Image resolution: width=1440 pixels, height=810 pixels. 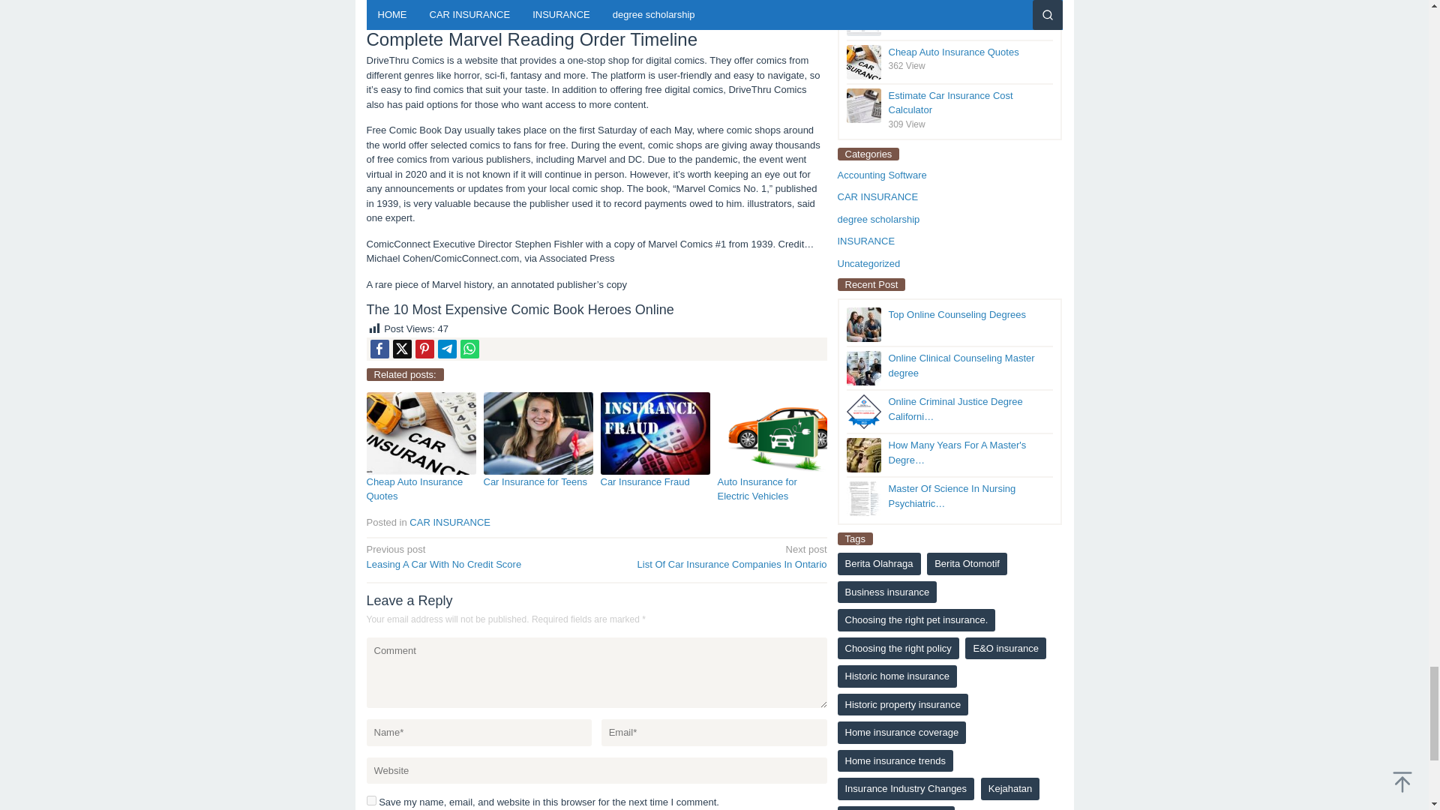 What do you see at coordinates (424, 349) in the screenshot?
I see `Pin this` at bounding box center [424, 349].